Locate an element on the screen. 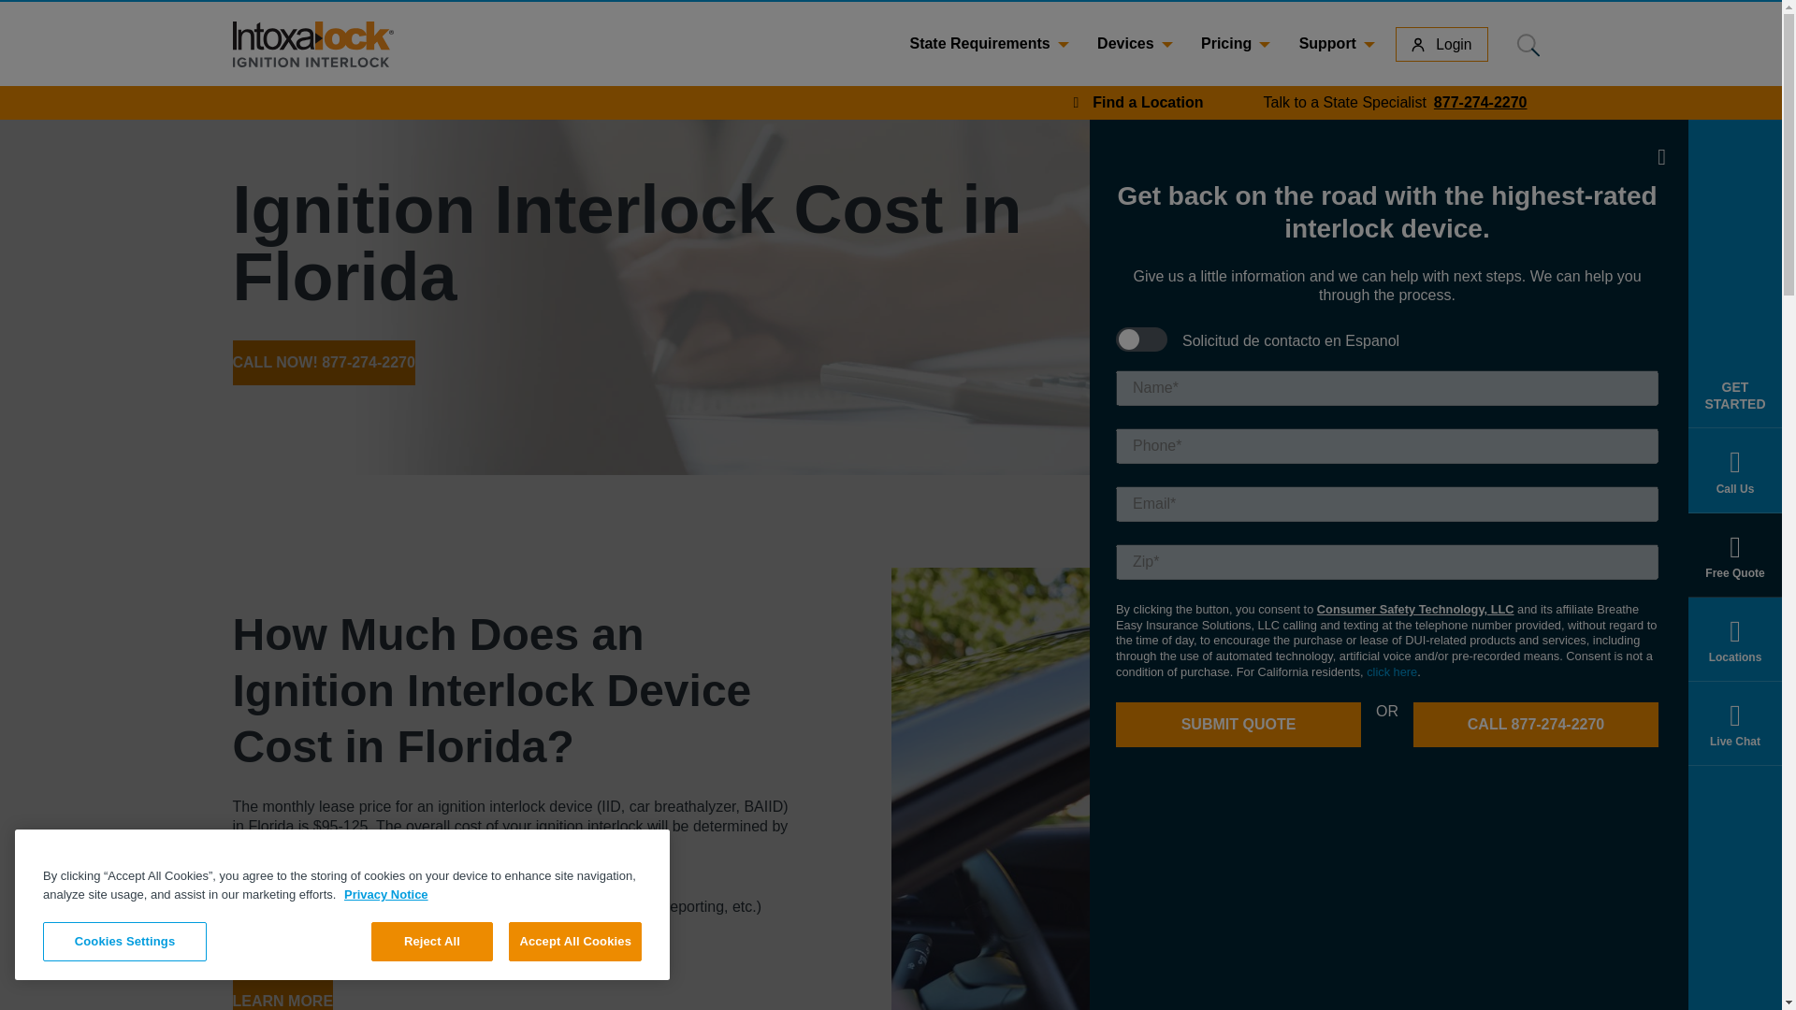 This screenshot has height=1010, width=1796. State Requirements is located at coordinates (282, 1001).